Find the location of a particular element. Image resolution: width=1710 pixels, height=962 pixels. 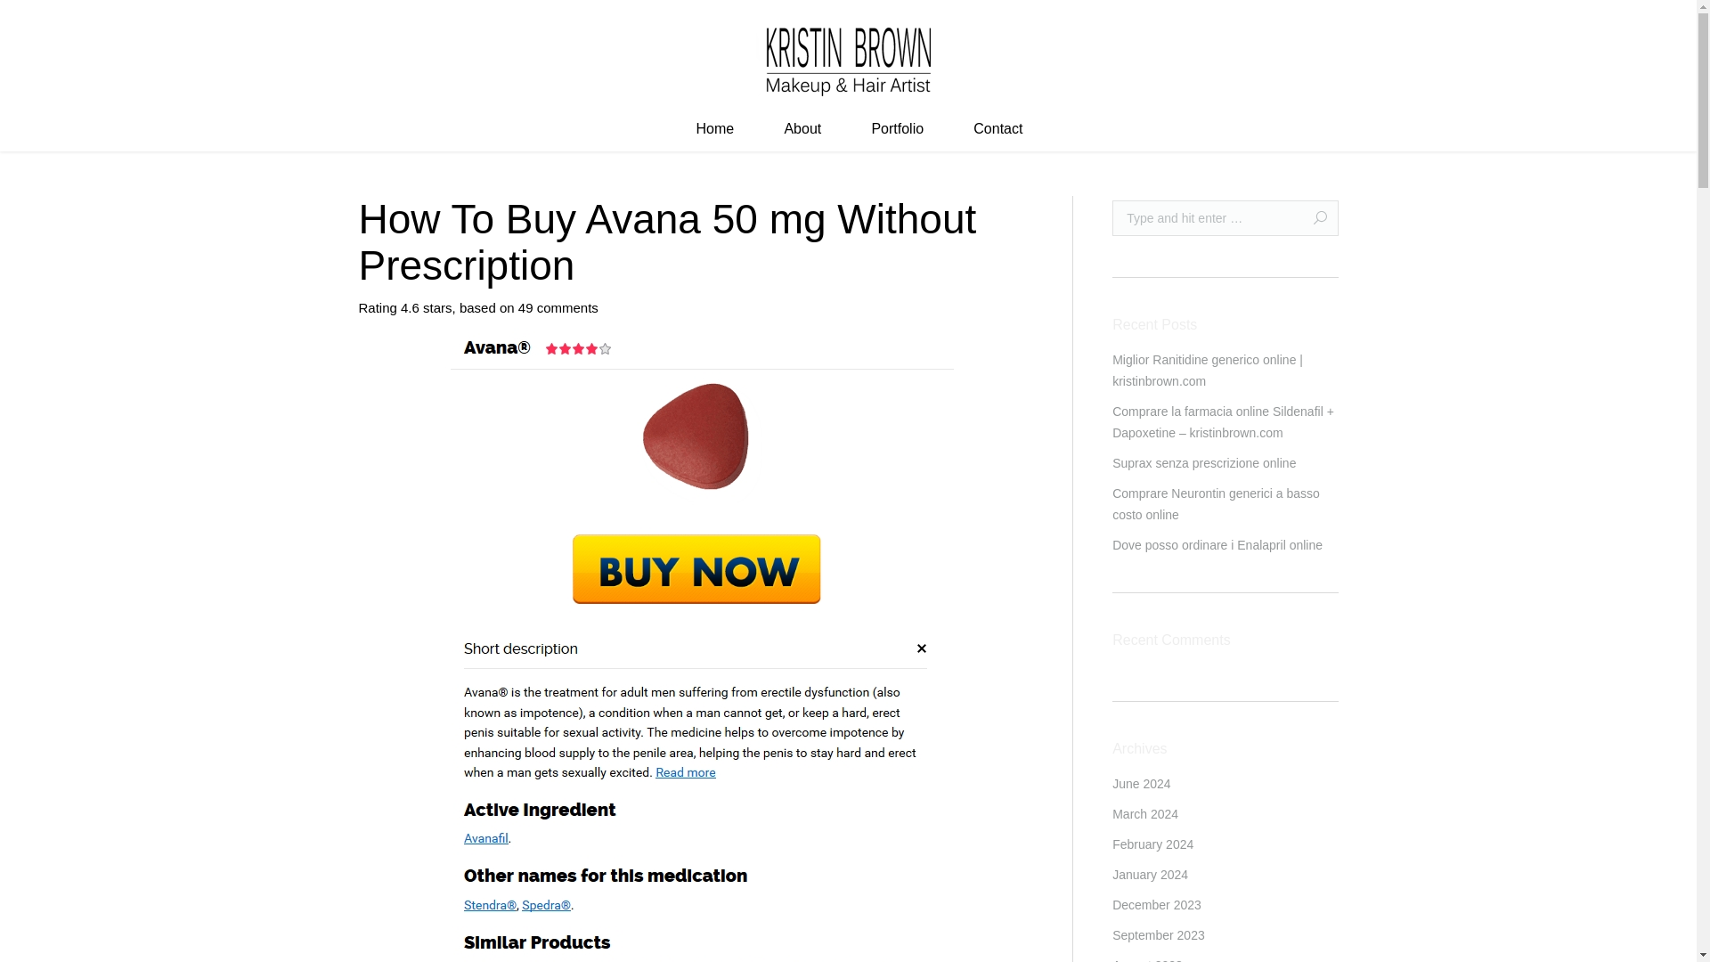

December 2023 is located at coordinates (1157, 905).